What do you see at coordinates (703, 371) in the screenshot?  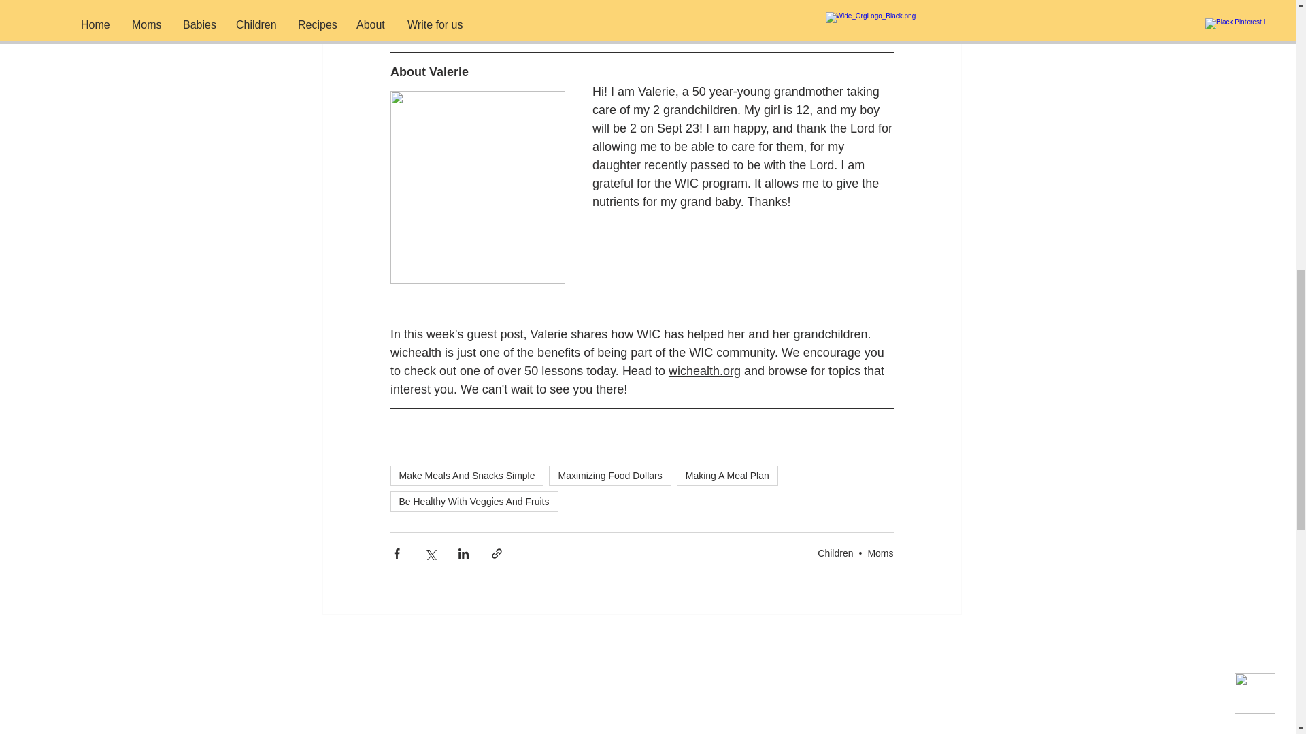 I see `wichealth.org` at bounding box center [703, 371].